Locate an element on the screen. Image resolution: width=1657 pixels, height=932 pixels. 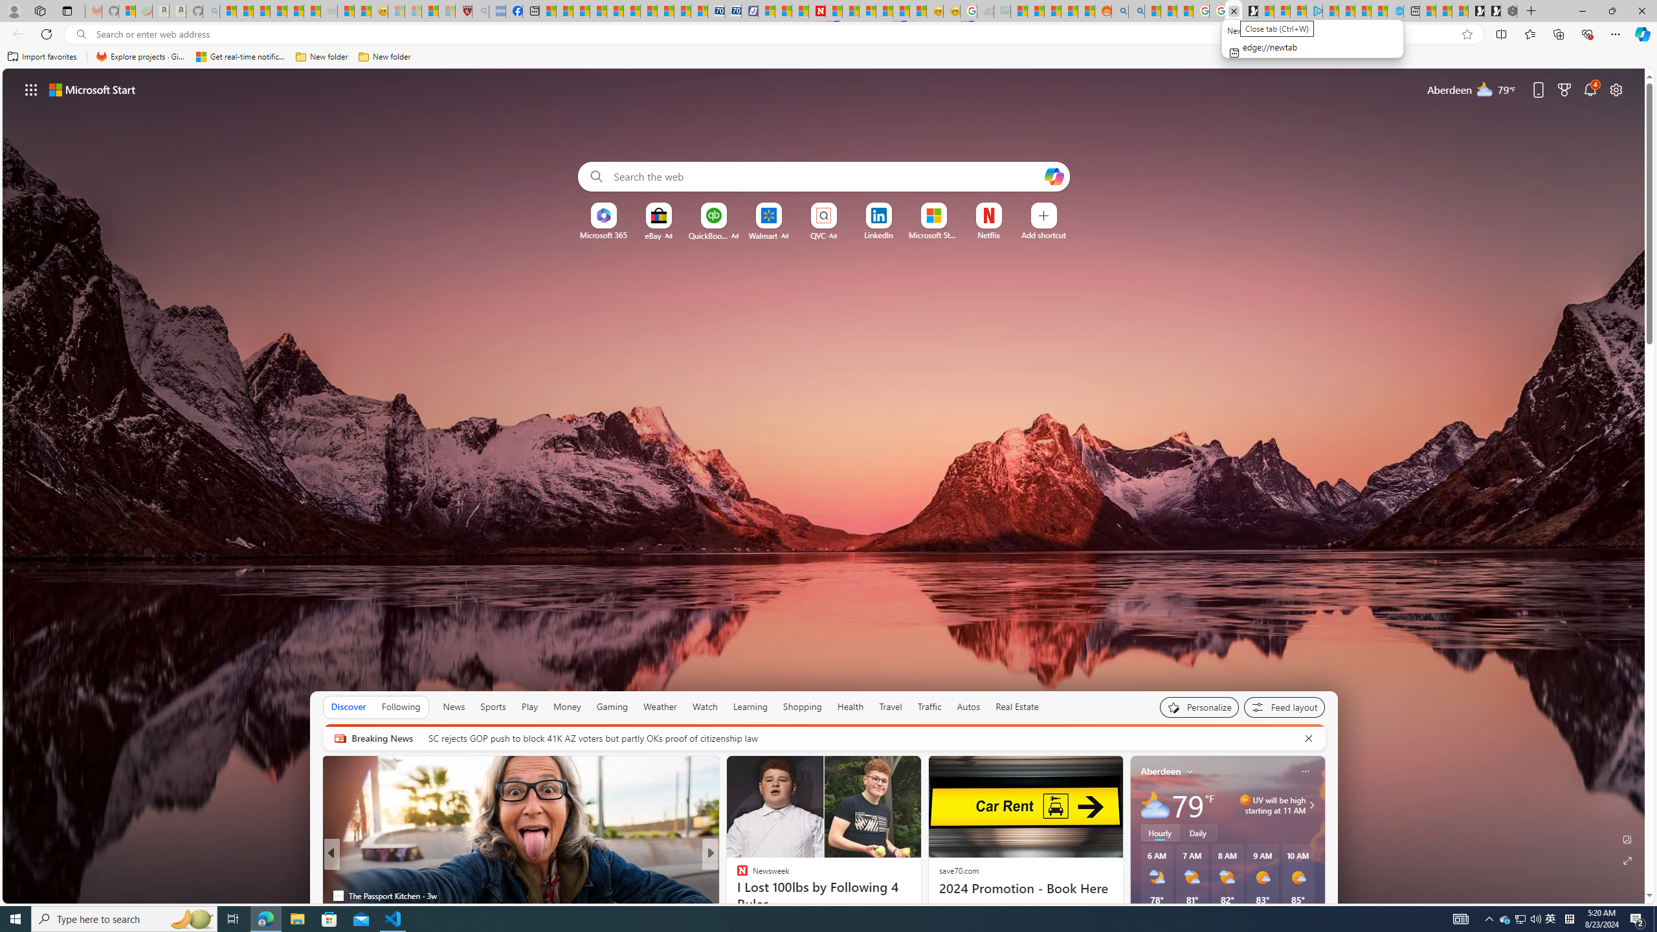
Verywell Mind is located at coordinates (736, 874).